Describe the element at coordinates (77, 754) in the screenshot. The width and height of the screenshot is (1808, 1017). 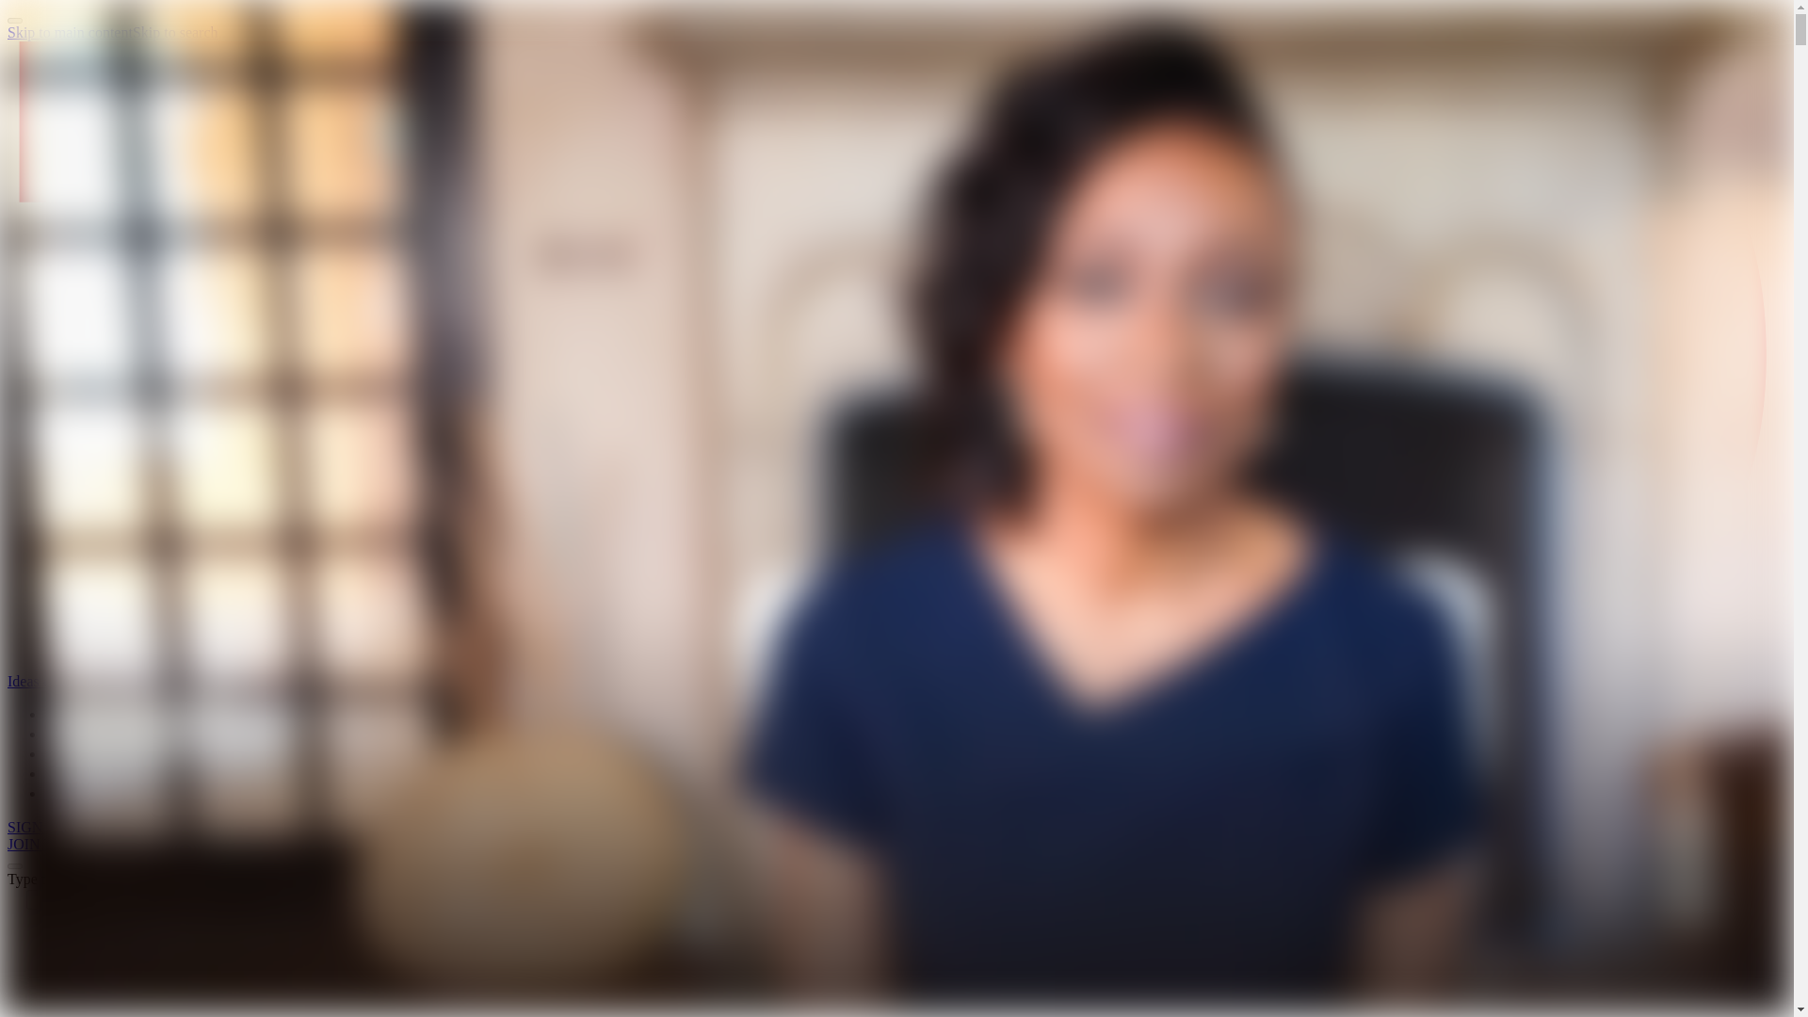
I see `ATTEND` at that location.